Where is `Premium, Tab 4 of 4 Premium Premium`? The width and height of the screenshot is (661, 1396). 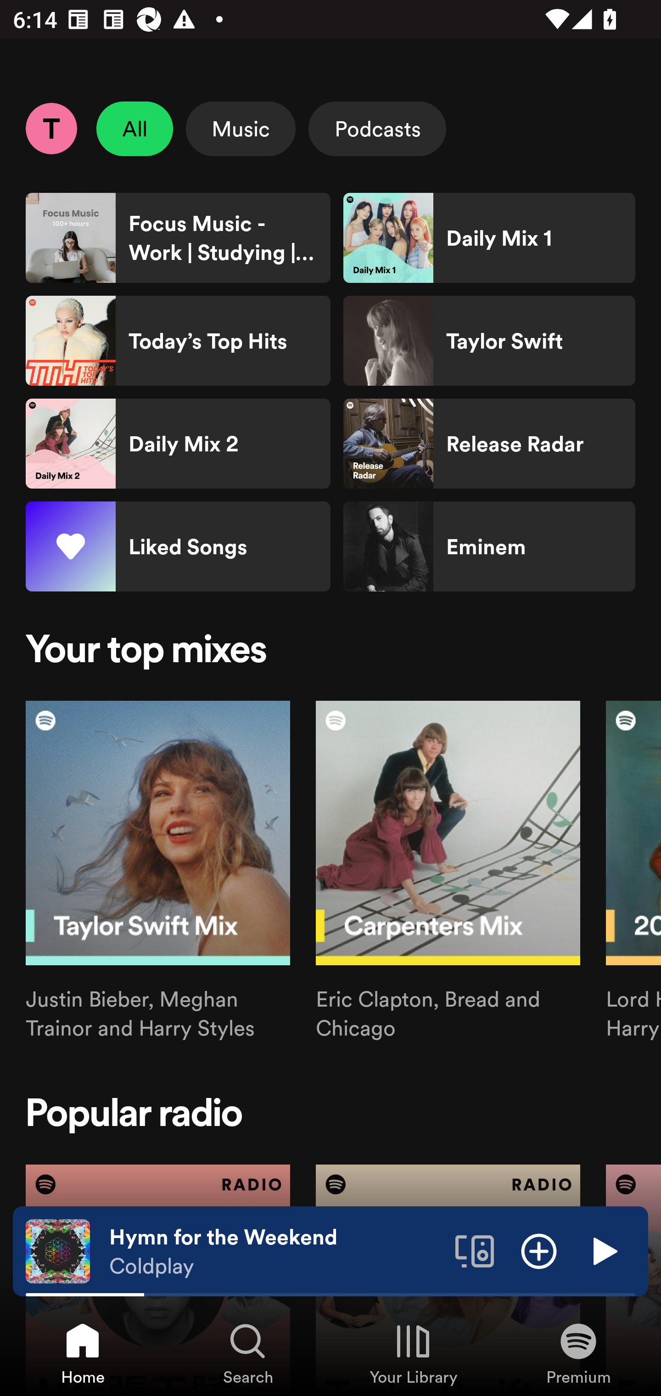
Premium, Tab 4 of 4 Premium Premium is located at coordinates (578, 1353).